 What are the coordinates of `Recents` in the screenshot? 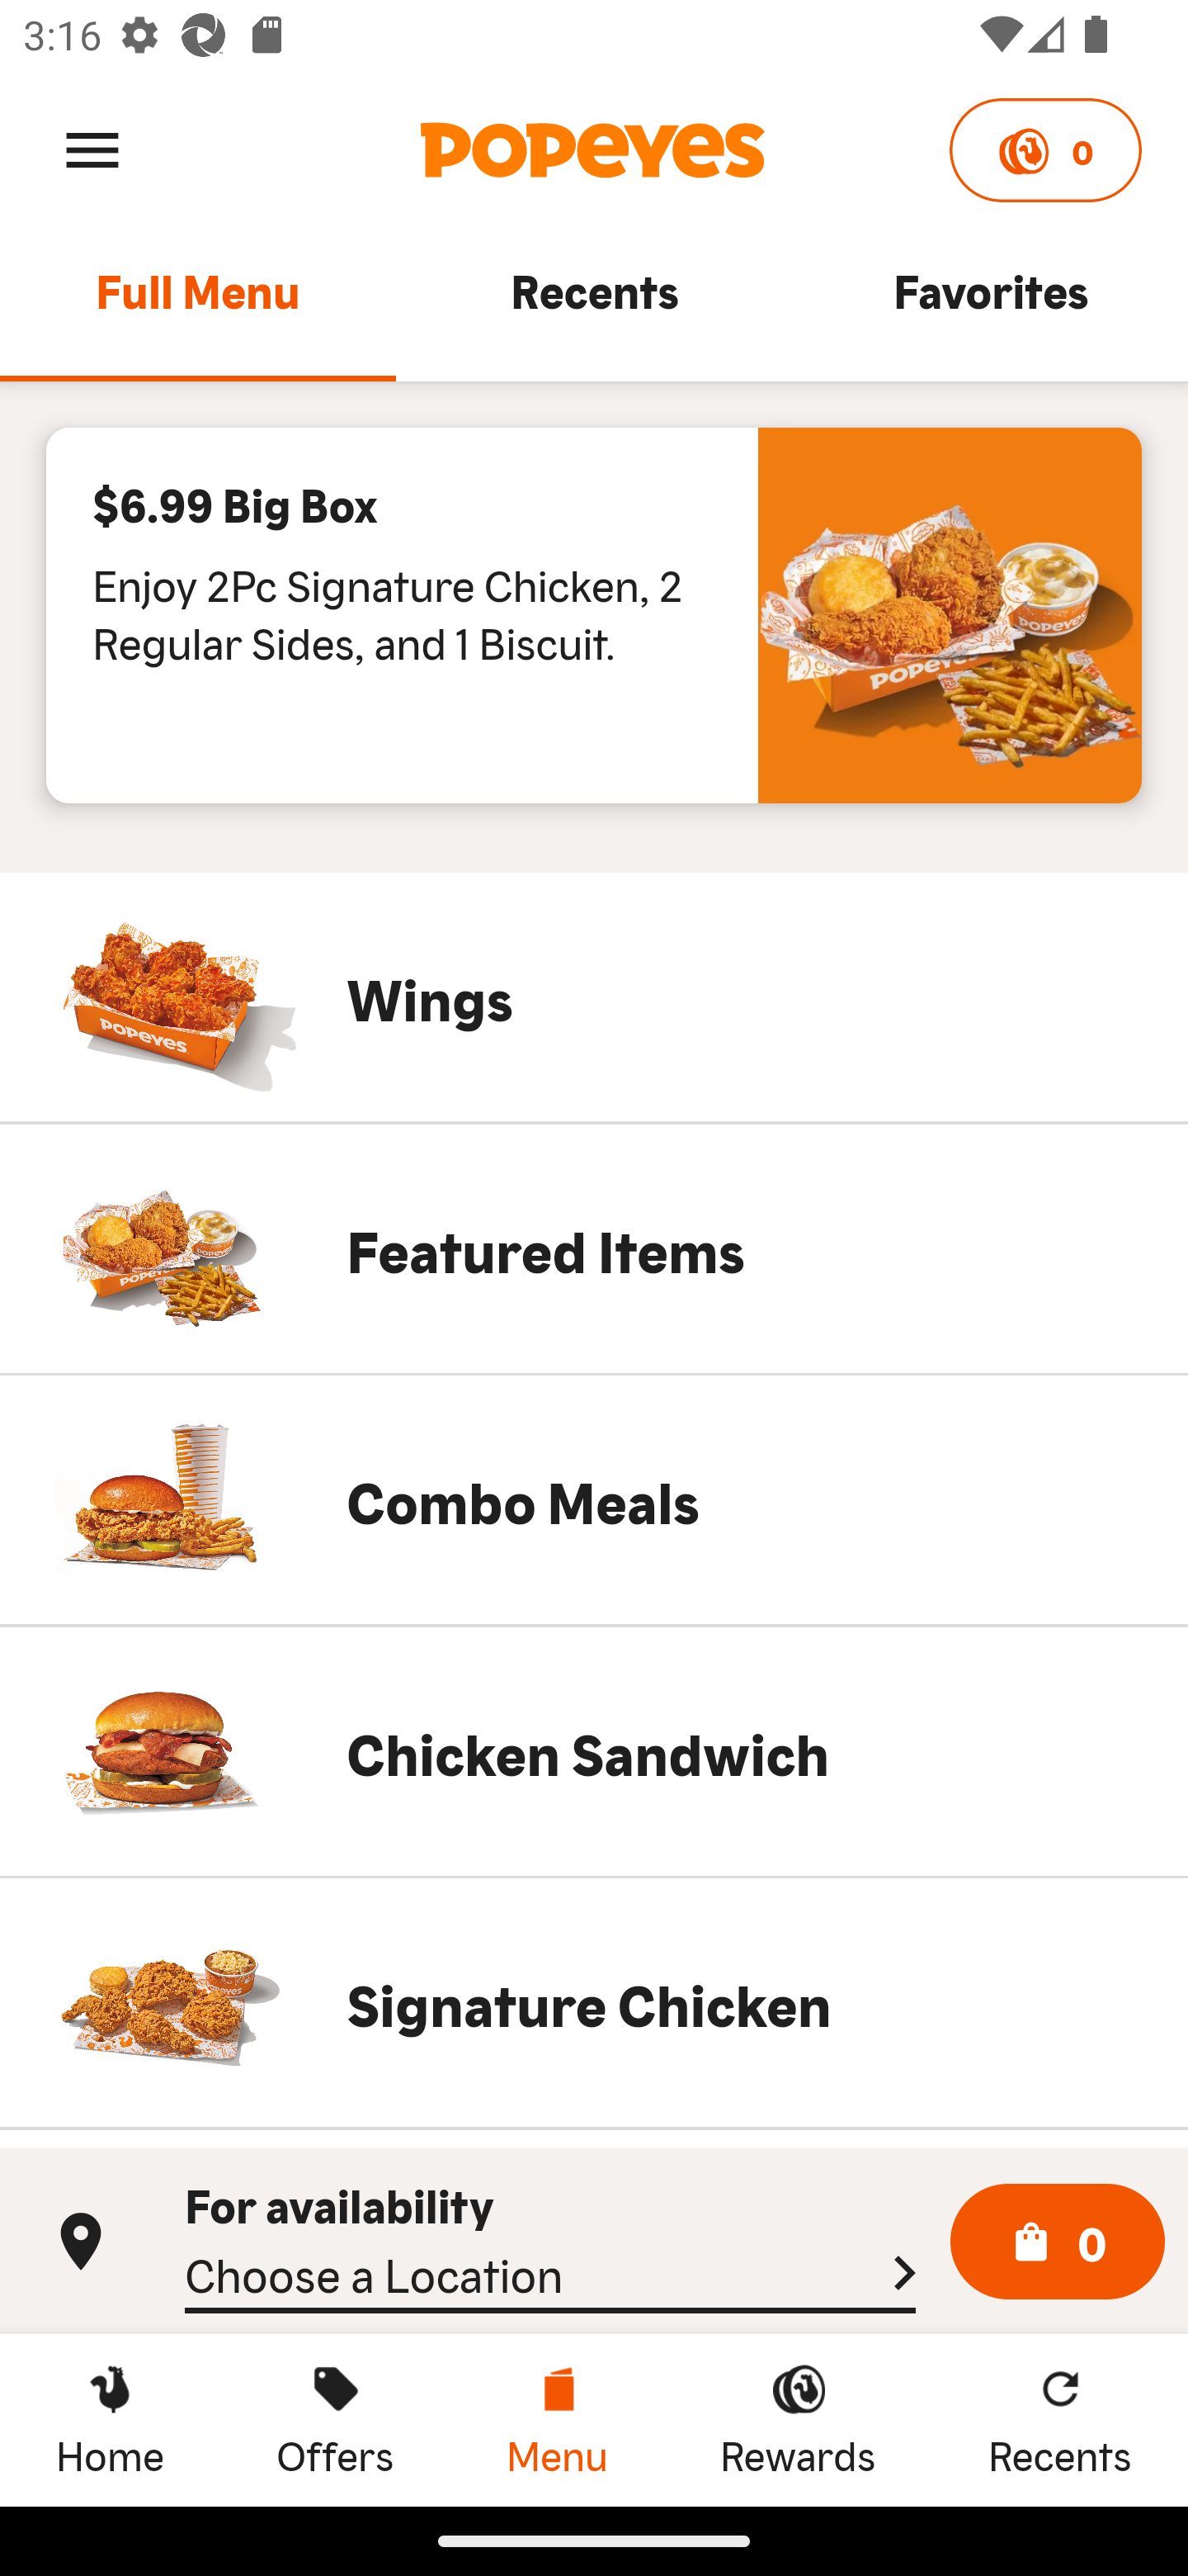 It's located at (594, 305).